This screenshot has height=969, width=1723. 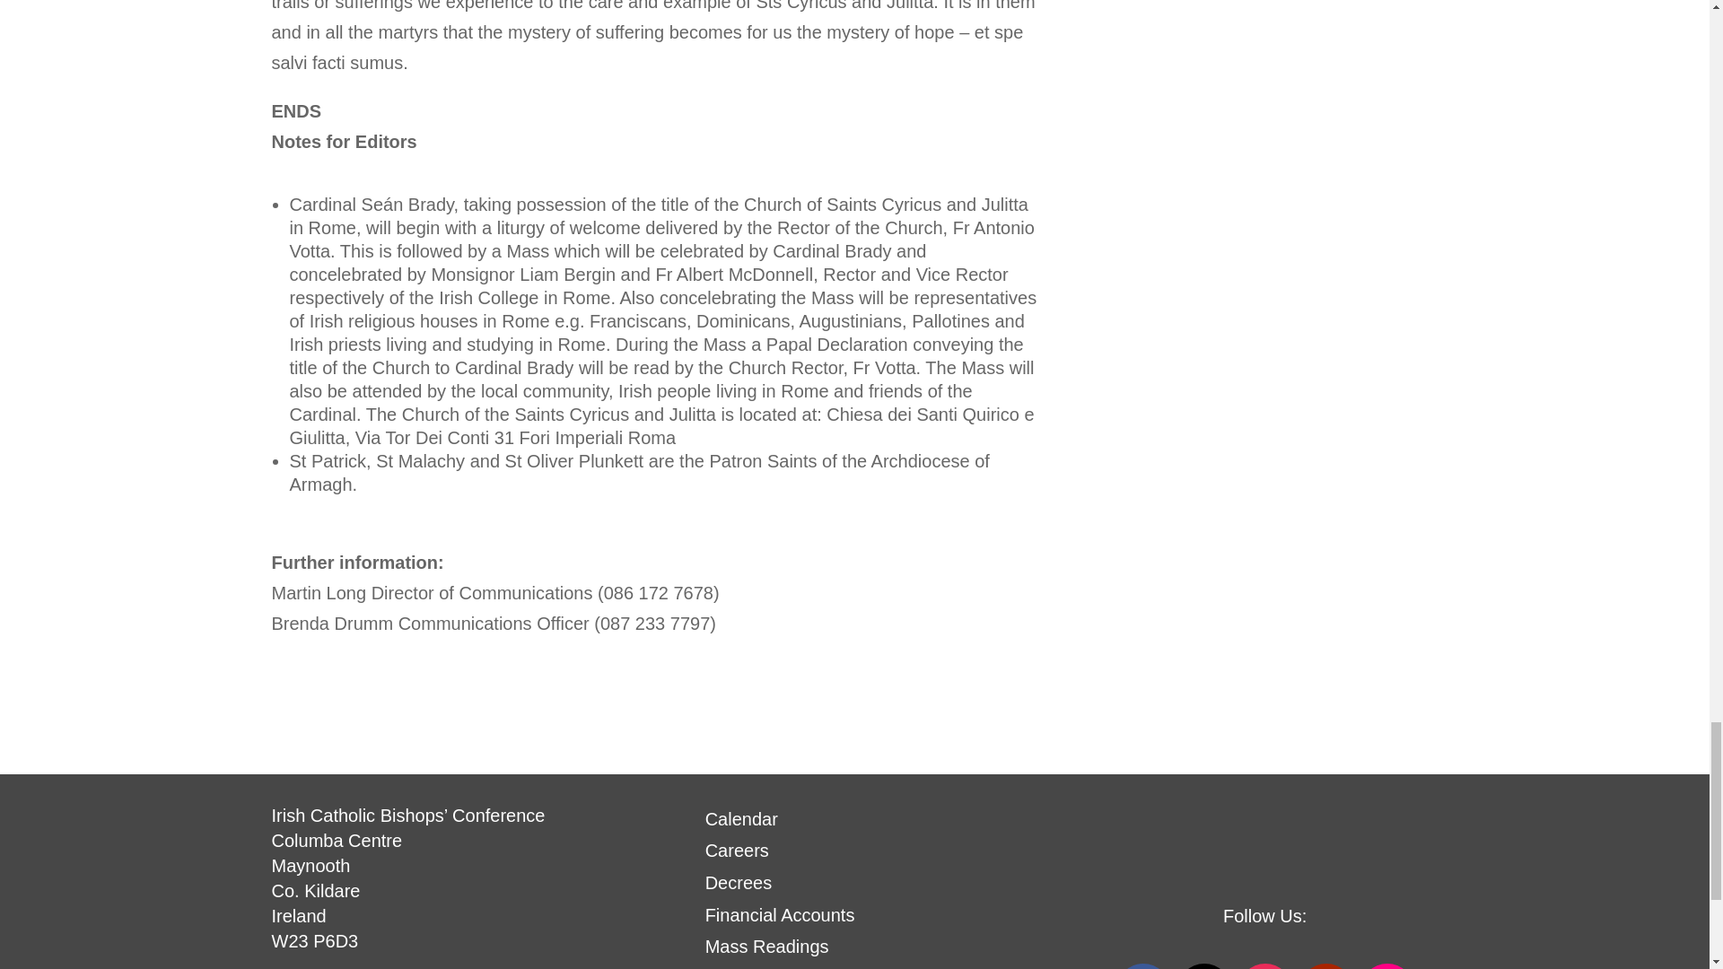 I want to click on Follow on Flickr, so click(x=1387, y=965).